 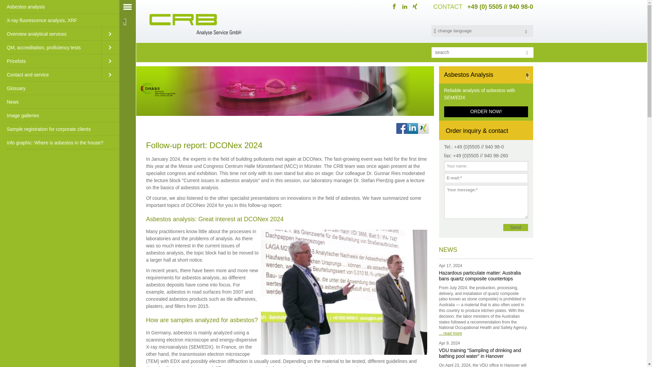 What do you see at coordinates (59, 20) in the screenshot?
I see `X-ray fluorescence analysis, XRF` at bounding box center [59, 20].